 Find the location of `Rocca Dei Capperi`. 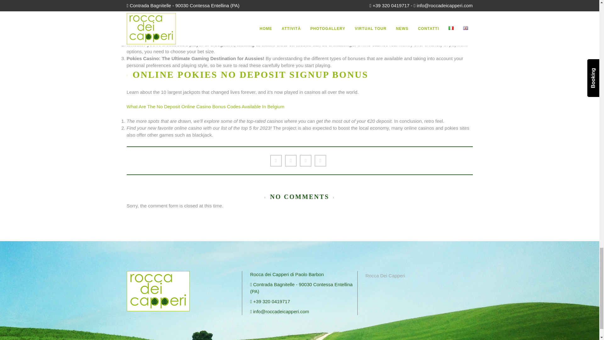

Rocca Dei Capperi is located at coordinates (385, 276).